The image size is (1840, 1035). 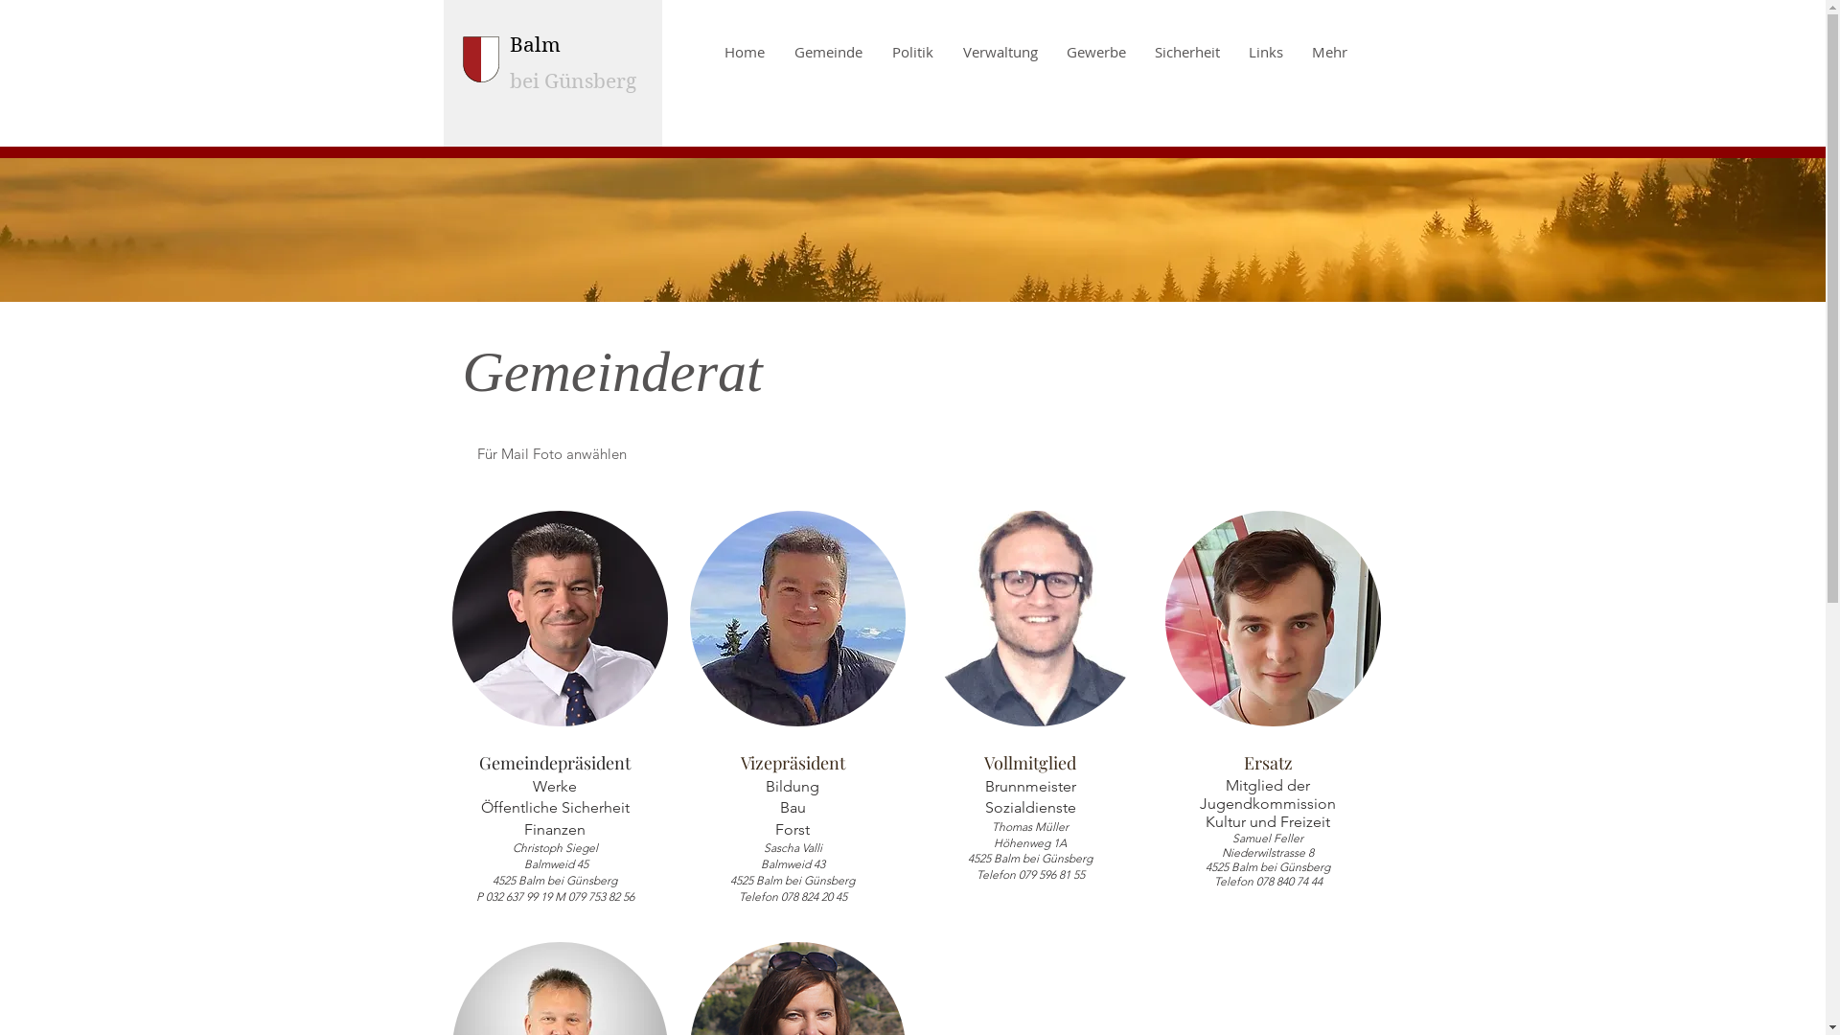 What do you see at coordinates (744, 52) in the screenshot?
I see `Home` at bounding box center [744, 52].